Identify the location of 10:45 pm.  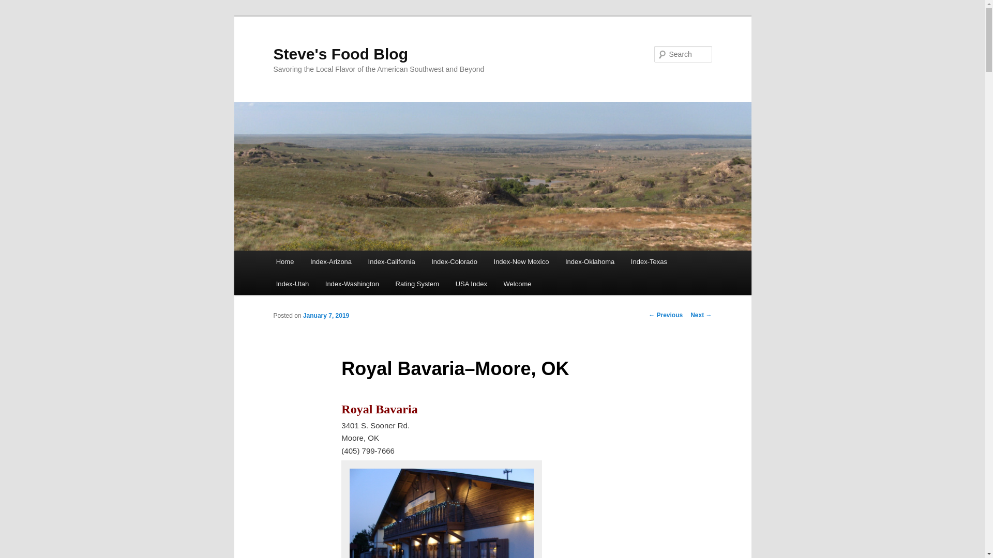
(326, 315).